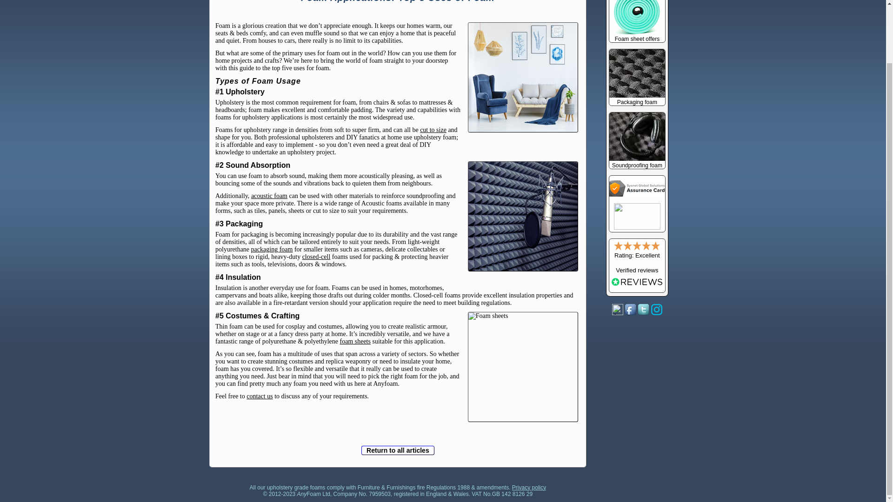 The height and width of the screenshot is (502, 893). I want to click on Click for our customer's reviews, so click(637, 267).